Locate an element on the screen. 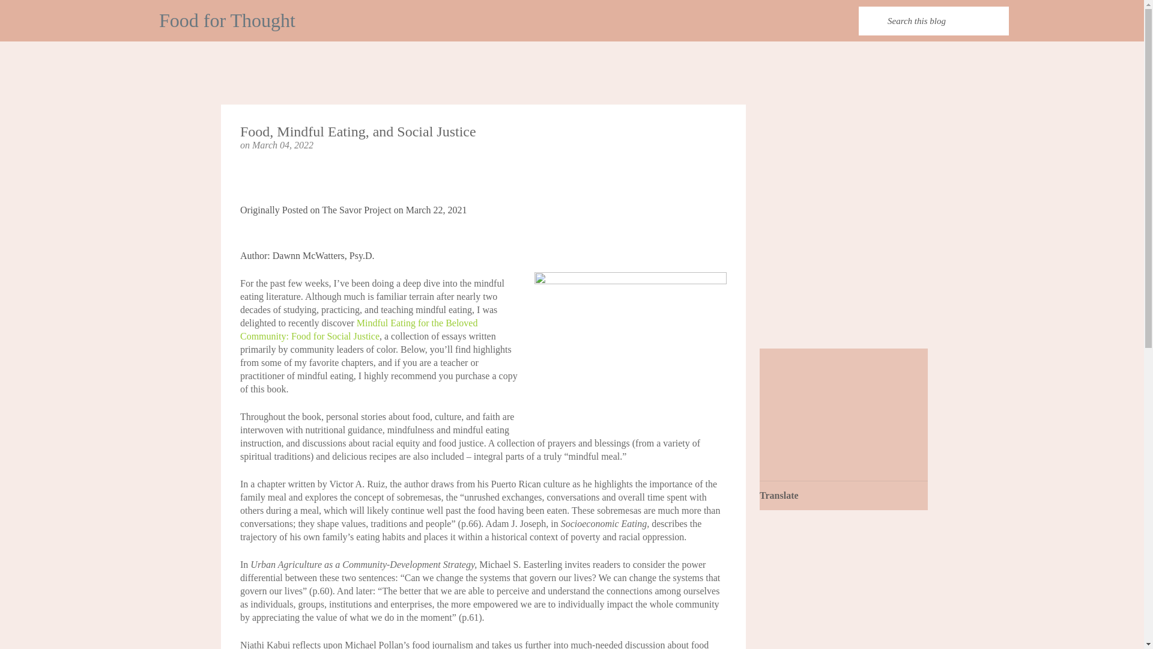 The width and height of the screenshot is (1153, 649). Food for Thought is located at coordinates (227, 20).